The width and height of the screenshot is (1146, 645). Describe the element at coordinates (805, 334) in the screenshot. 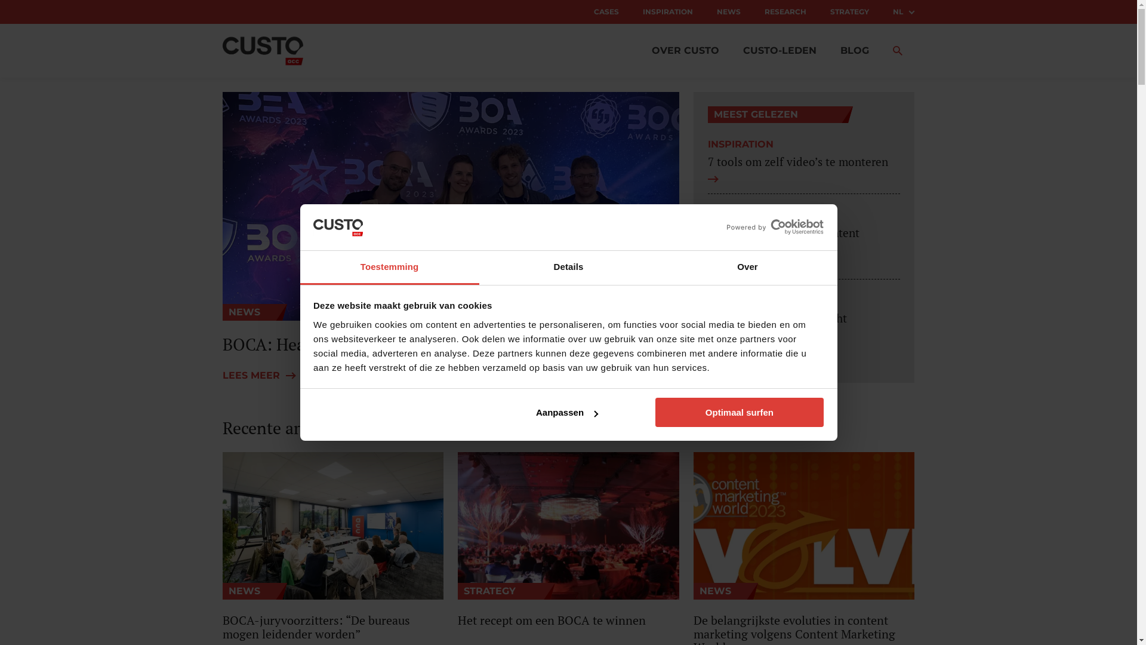

I see `Delhaize magazine als echt contentplatform` at that location.